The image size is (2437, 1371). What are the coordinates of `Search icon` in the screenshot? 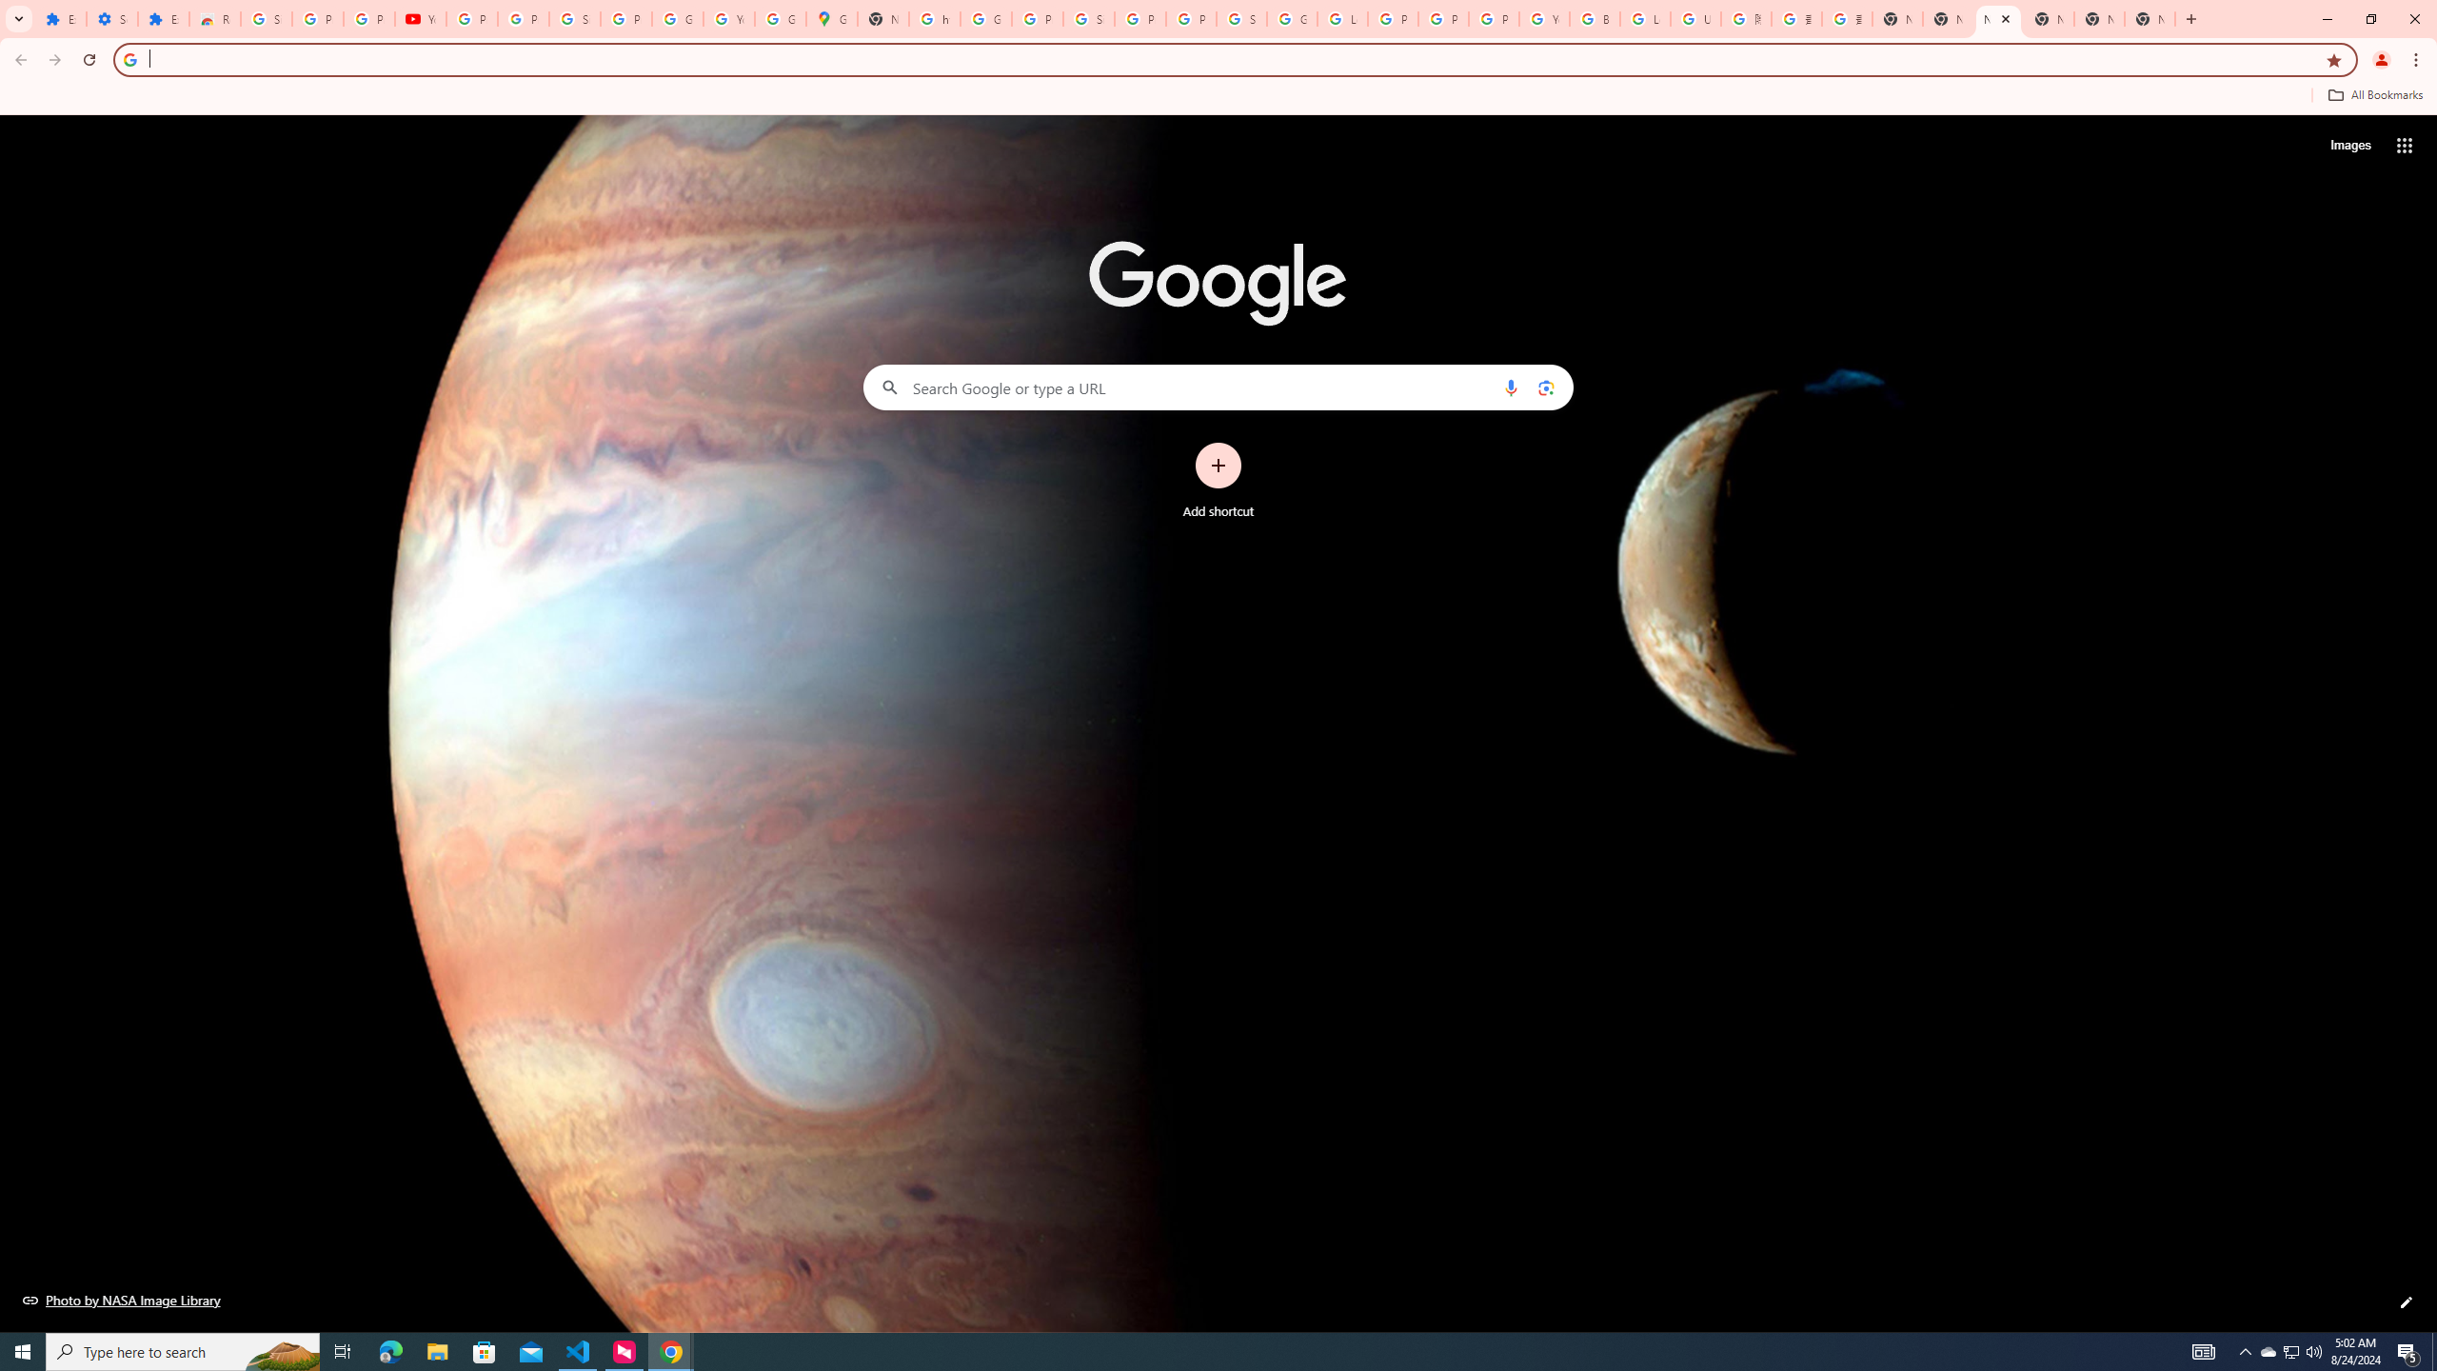 It's located at (129, 59).